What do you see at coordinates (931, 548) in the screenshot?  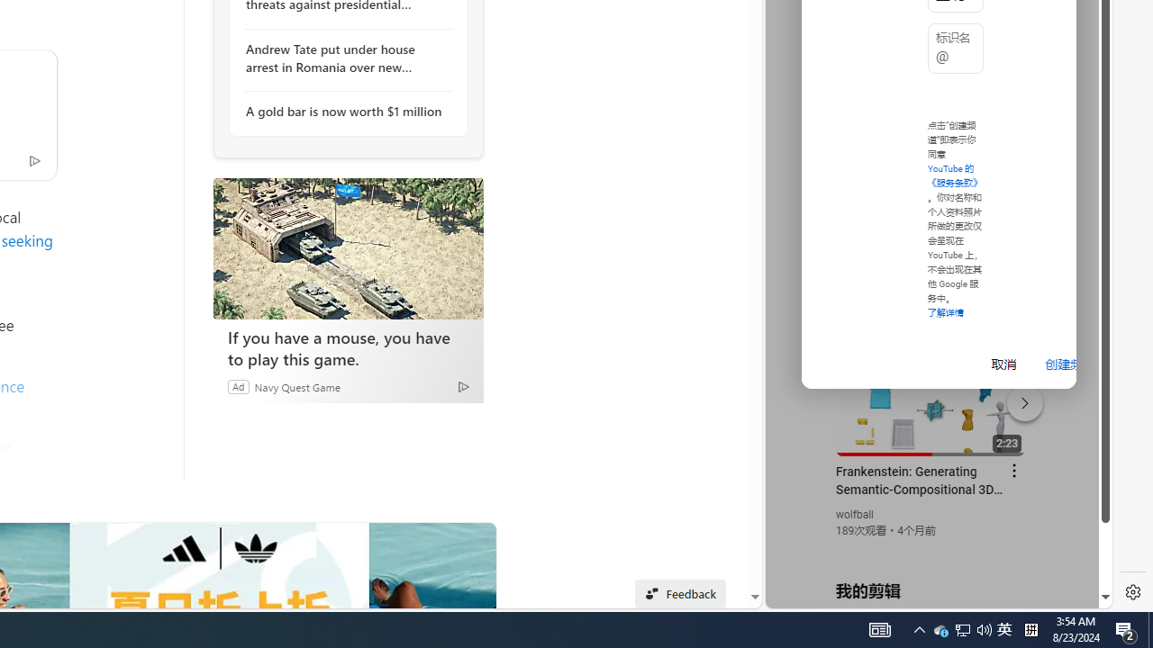 I see `you` at bounding box center [931, 548].